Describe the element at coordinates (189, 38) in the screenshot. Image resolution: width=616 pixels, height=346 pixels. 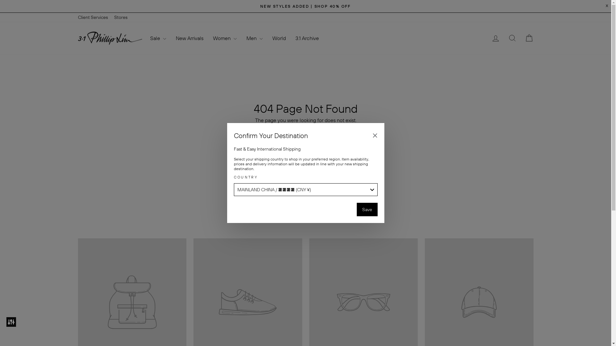
I see `New Arrivals` at that location.